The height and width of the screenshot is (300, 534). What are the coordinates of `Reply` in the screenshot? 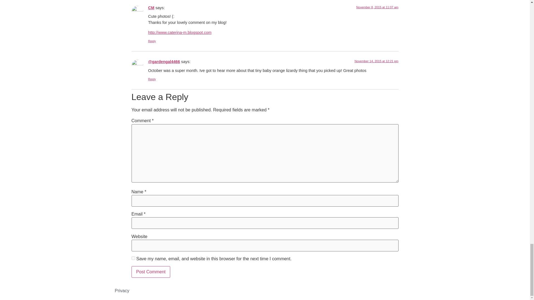 It's located at (152, 79).